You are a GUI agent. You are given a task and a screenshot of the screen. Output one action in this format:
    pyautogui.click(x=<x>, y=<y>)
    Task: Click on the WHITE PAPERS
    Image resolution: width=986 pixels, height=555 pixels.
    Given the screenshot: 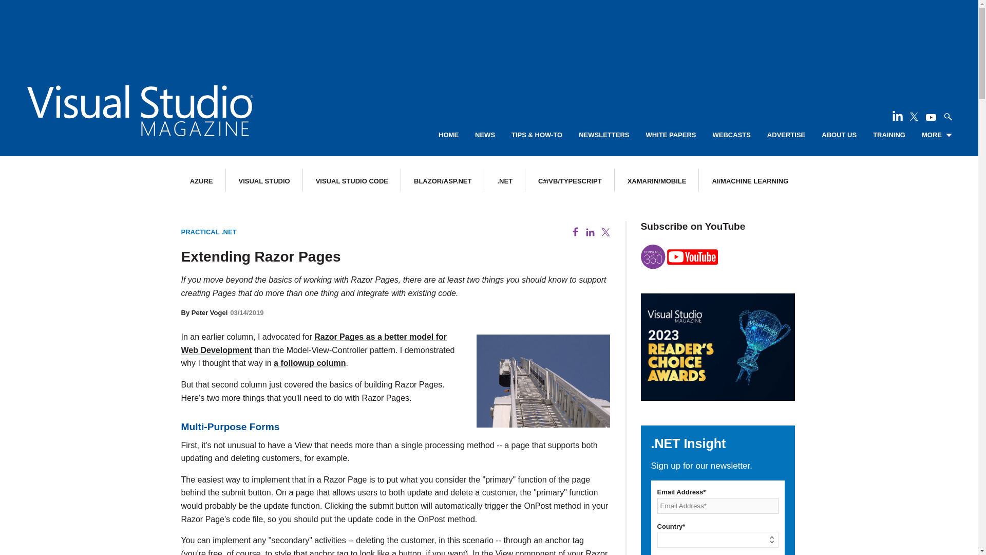 What is the action you would take?
    pyautogui.click(x=671, y=135)
    